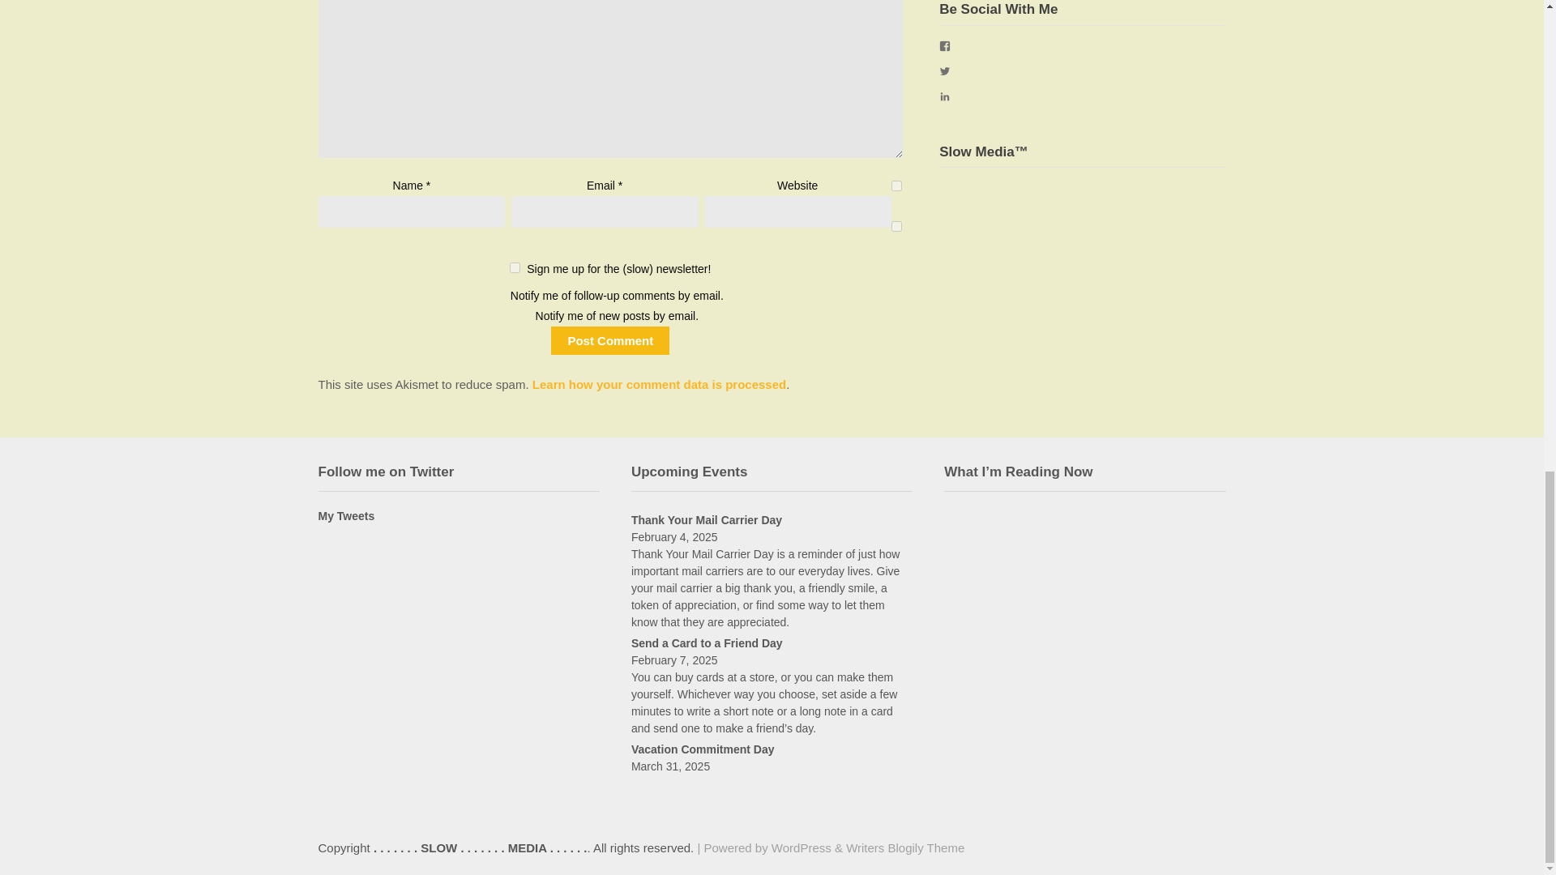 This screenshot has width=1556, height=875. I want to click on . . . . . . . SLOW . . . . . . . MEDIA . . . . . ., so click(480, 847).